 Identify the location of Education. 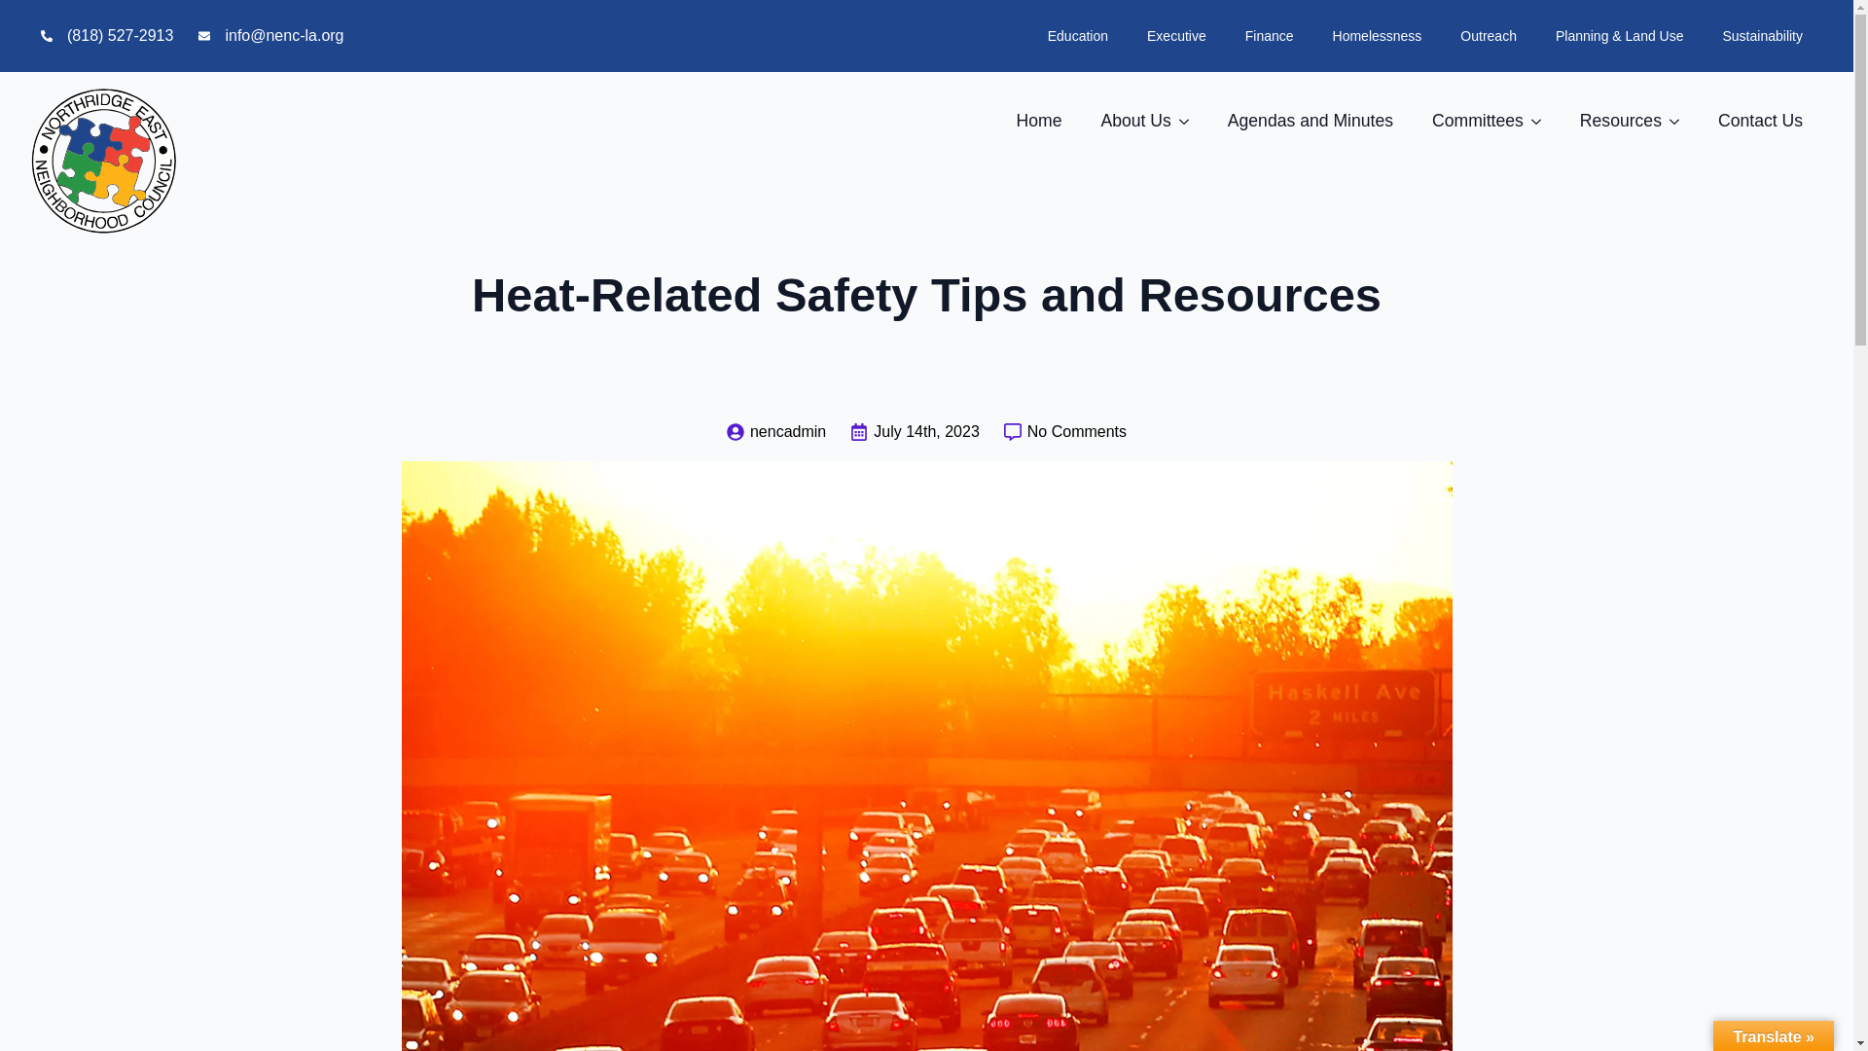
(1078, 35).